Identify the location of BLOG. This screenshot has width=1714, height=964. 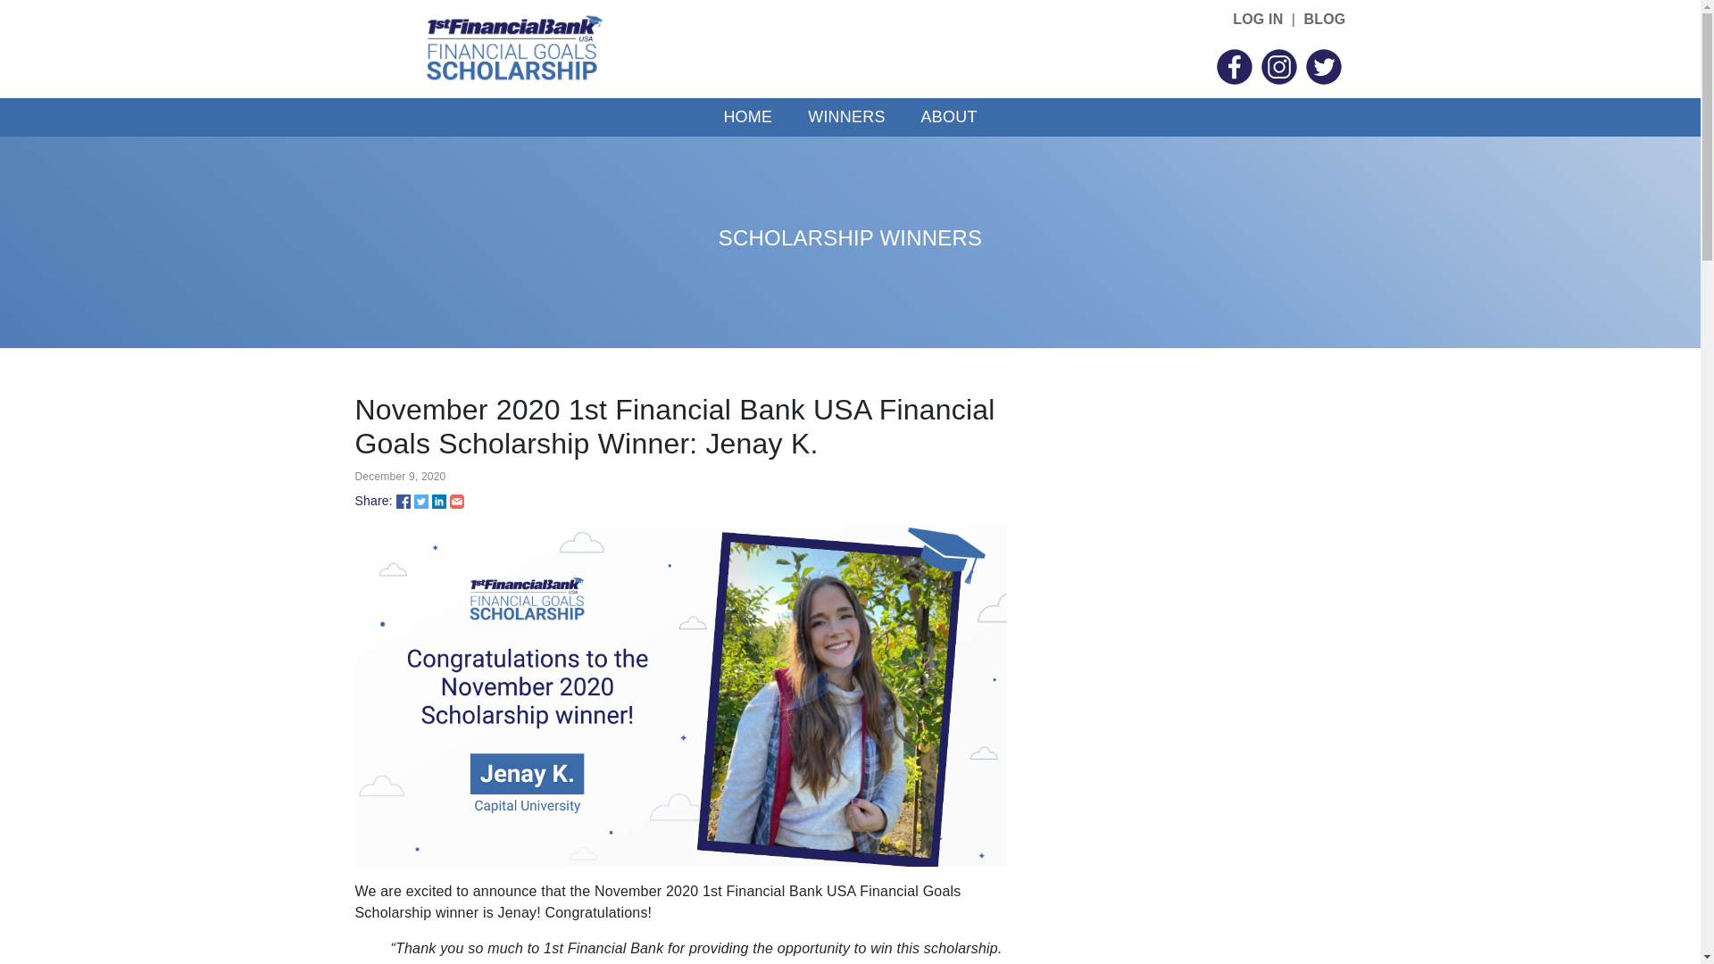
(1325, 20).